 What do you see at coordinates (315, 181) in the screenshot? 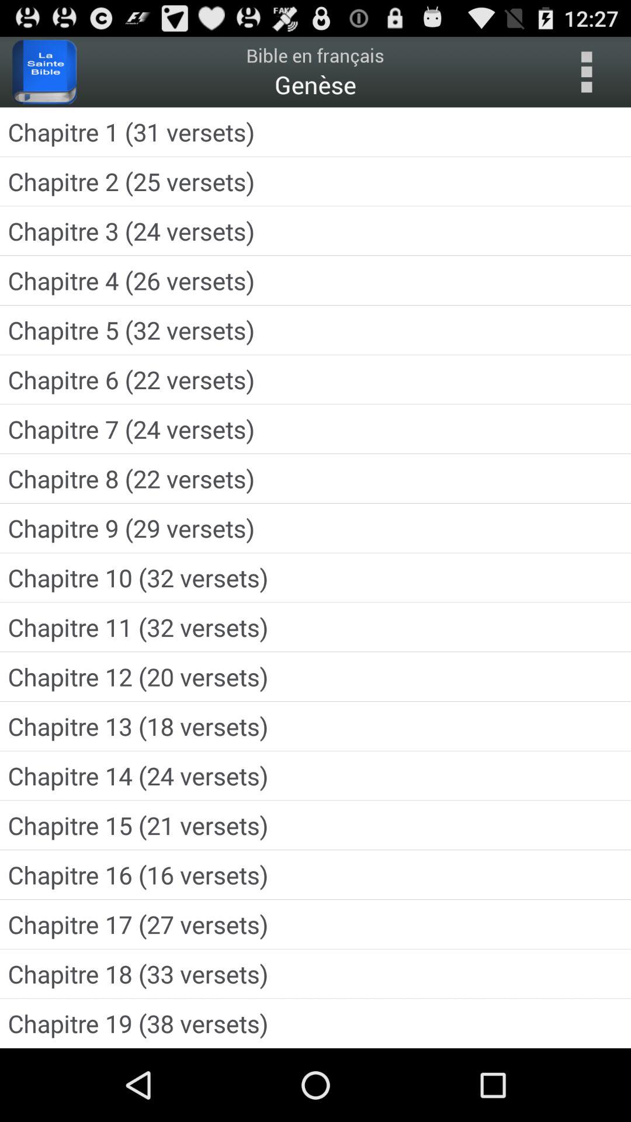
I see `click the icon below chapitre 1 31 app` at bounding box center [315, 181].